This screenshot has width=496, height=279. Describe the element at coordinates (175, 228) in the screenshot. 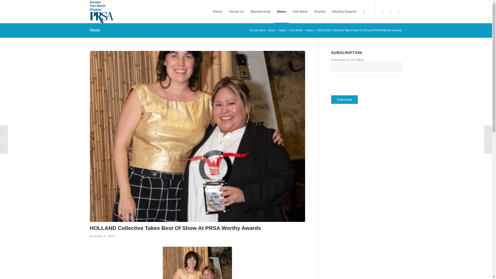

I see `HOLLAND Collective Takes Best Of Show At PRSA Worthy Awards` at that location.